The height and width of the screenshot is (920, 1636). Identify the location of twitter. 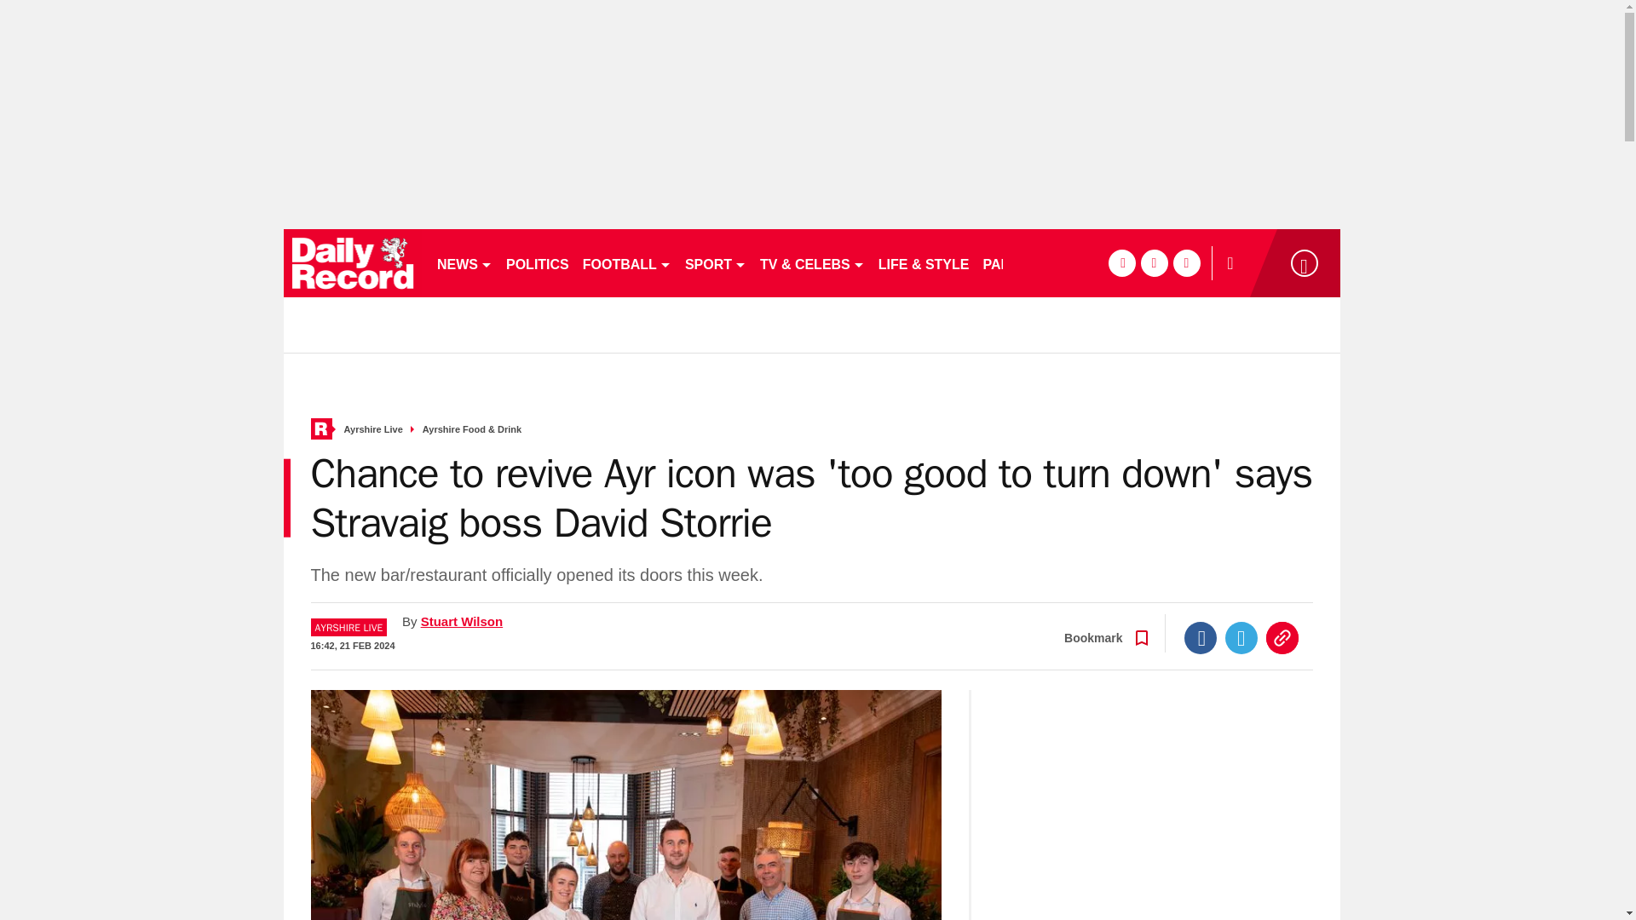
(1154, 262).